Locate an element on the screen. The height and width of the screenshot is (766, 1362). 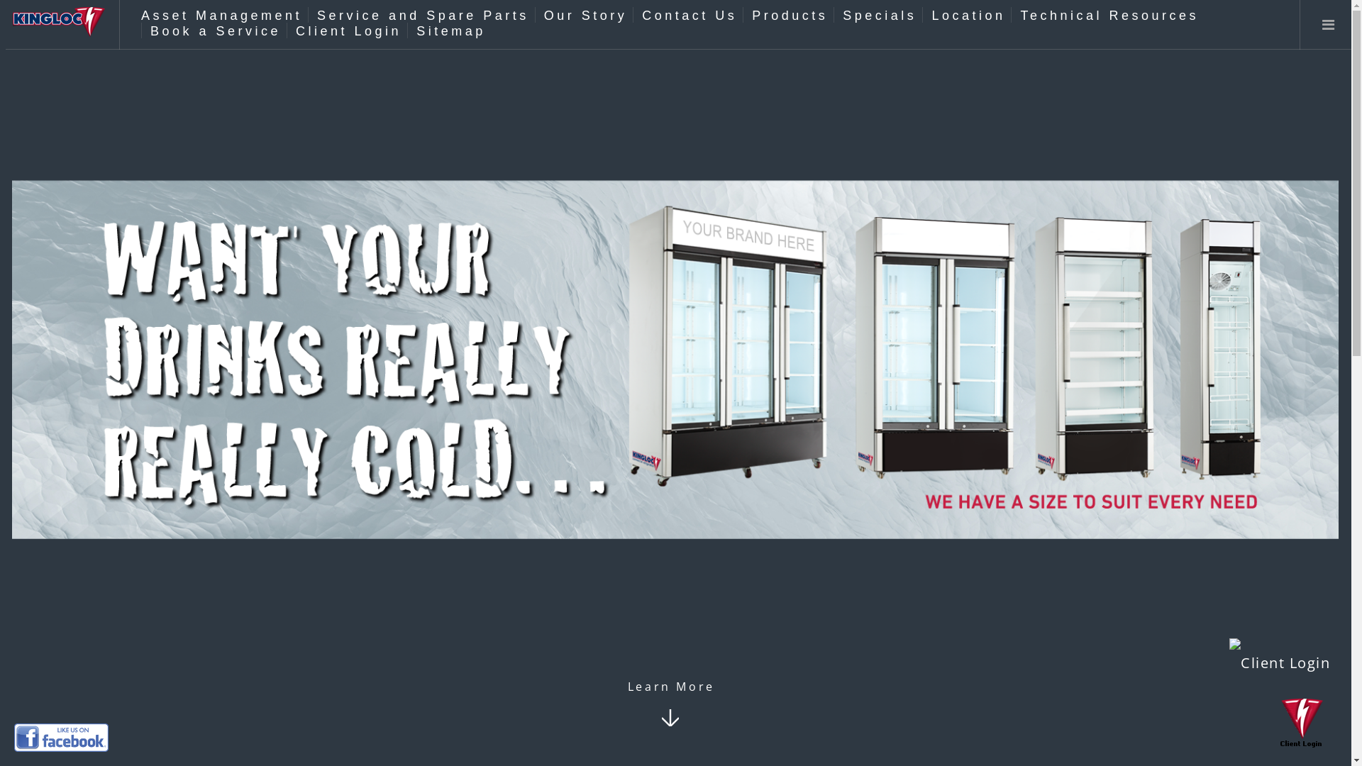
Service and Spare Parts is located at coordinates (423, 16).